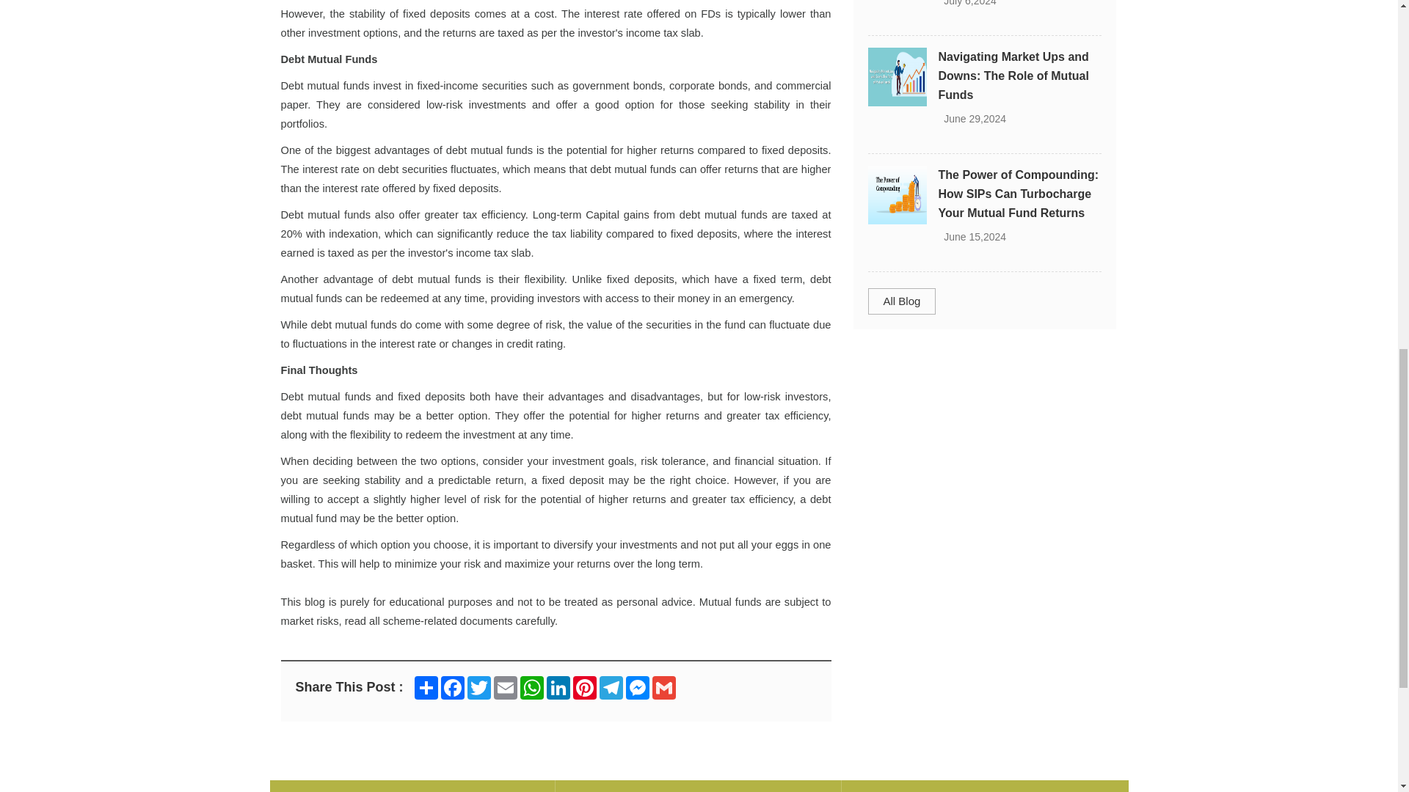 The width and height of the screenshot is (1409, 792). Describe the element at coordinates (426, 688) in the screenshot. I see `Share` at that location.